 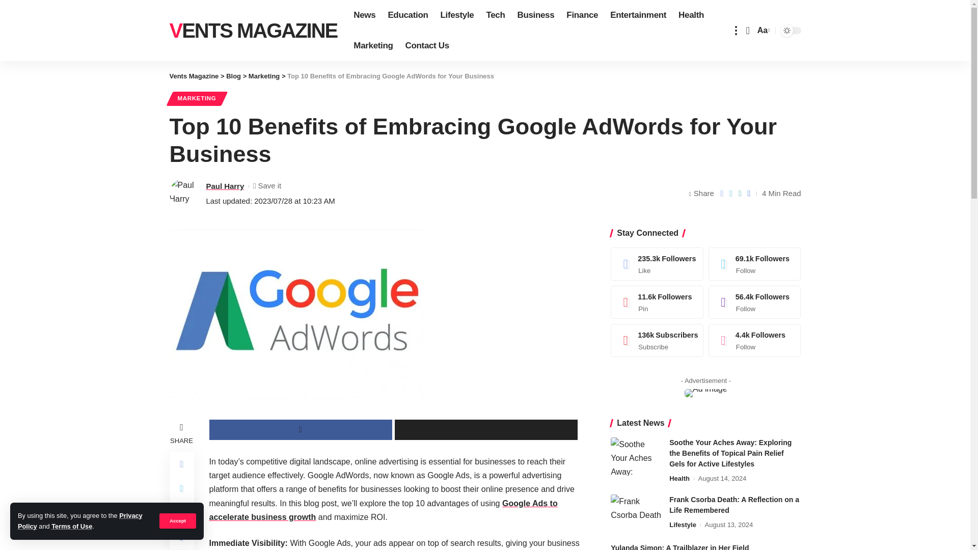 I want to click on Facebook, so click(x=657, y=264).